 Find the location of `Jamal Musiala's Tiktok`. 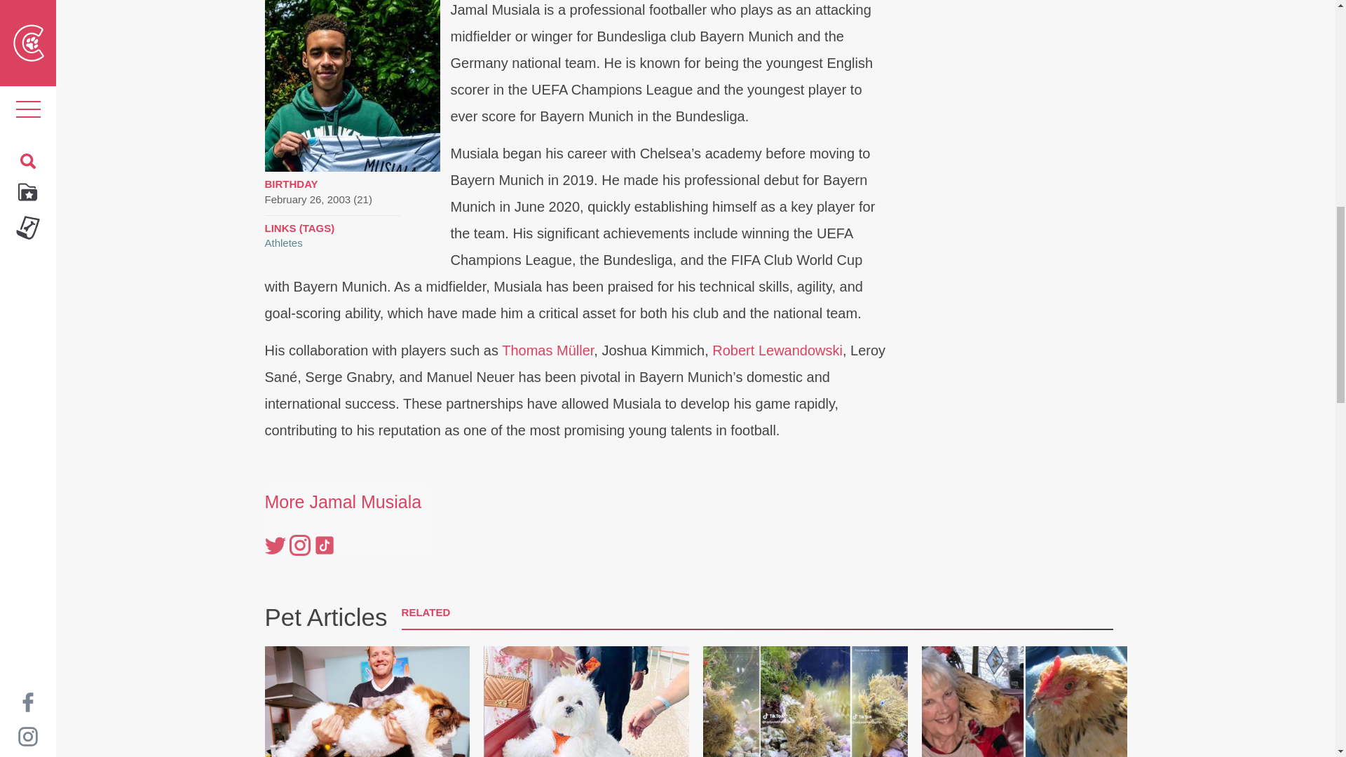

Jamal Musiala's Tiktok is located at coordinates (324, 545).